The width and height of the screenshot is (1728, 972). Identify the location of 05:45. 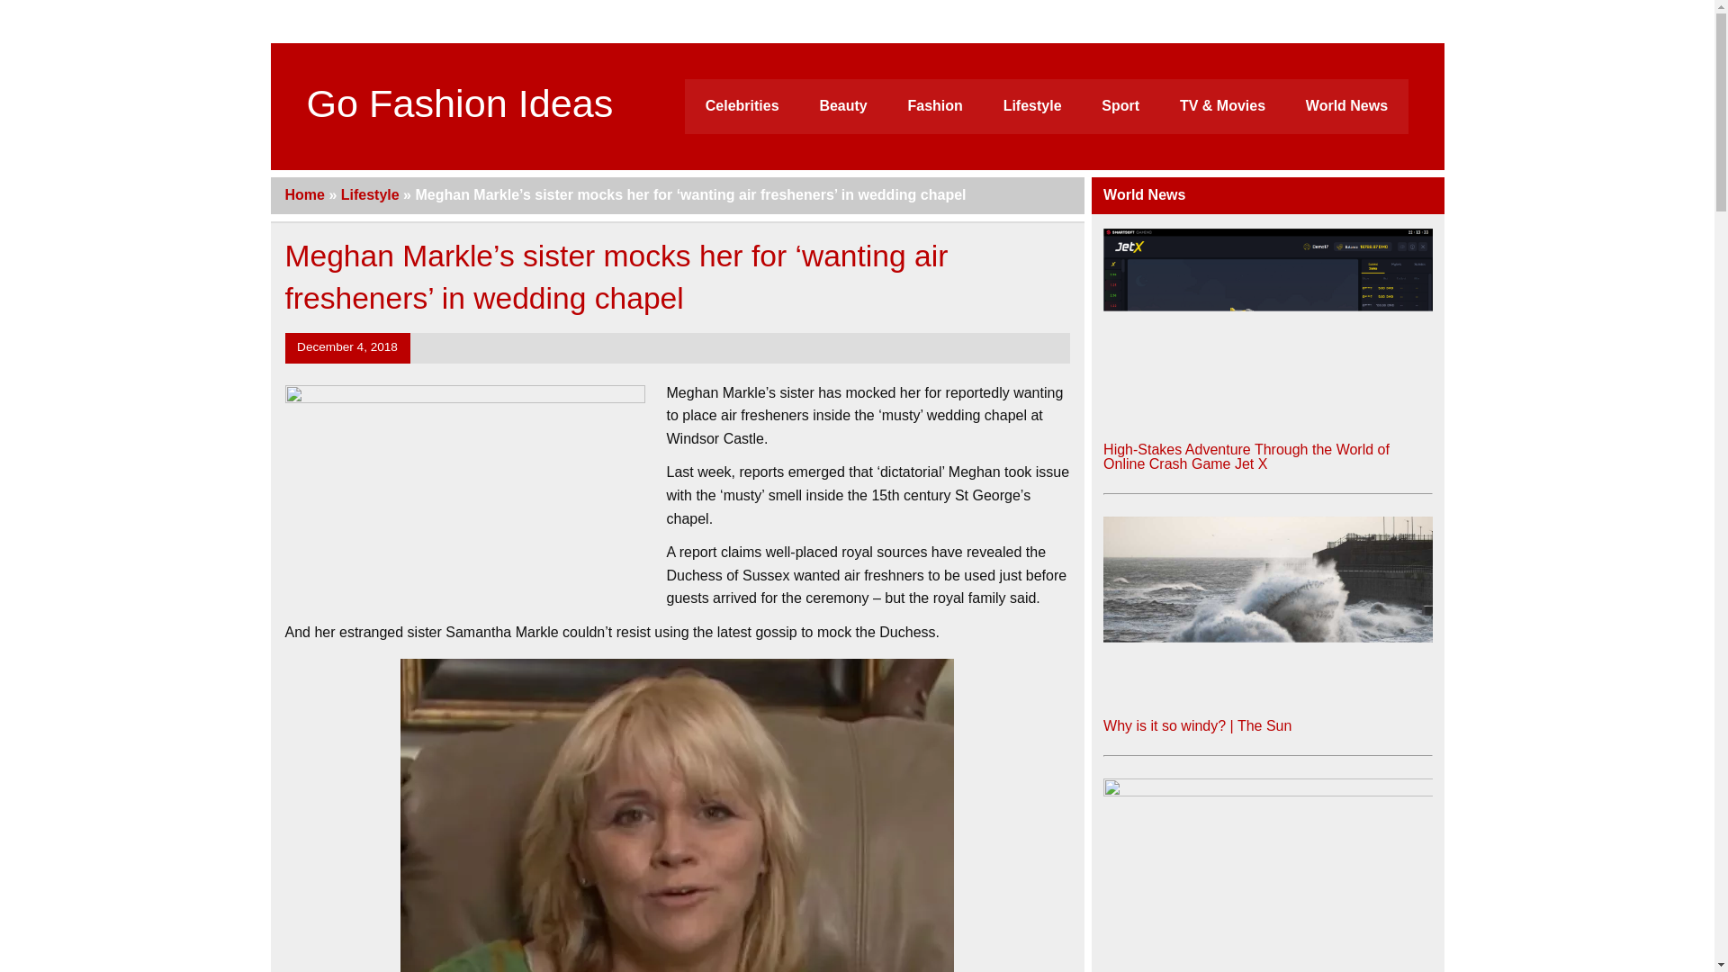
(347, 347).